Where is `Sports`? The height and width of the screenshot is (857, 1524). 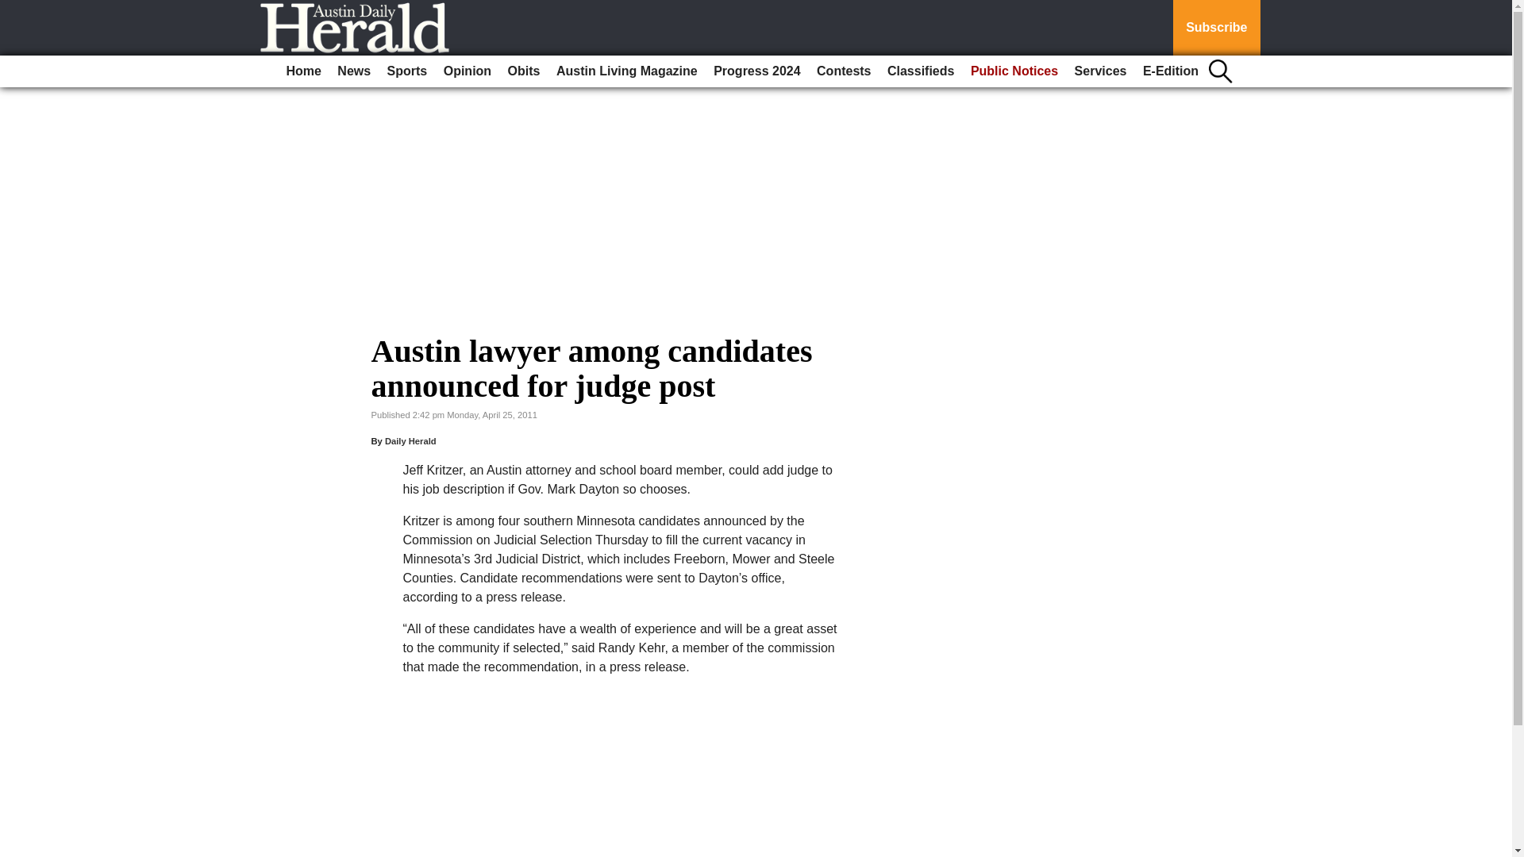
Sports is located at coordinates (408, 71).